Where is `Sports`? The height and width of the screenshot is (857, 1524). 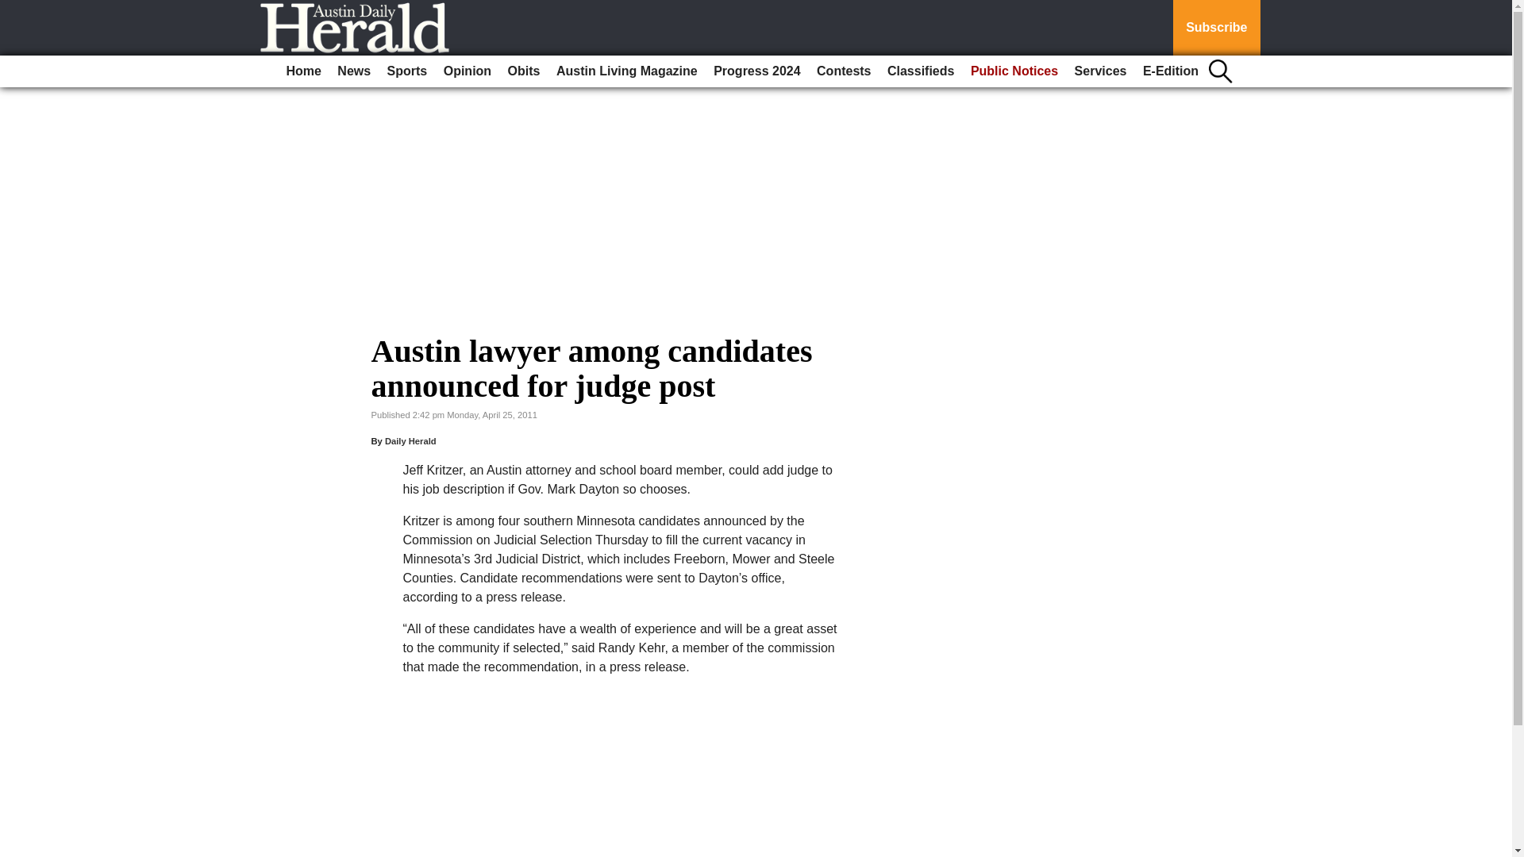
Sports is located at coordinates (408, 71).